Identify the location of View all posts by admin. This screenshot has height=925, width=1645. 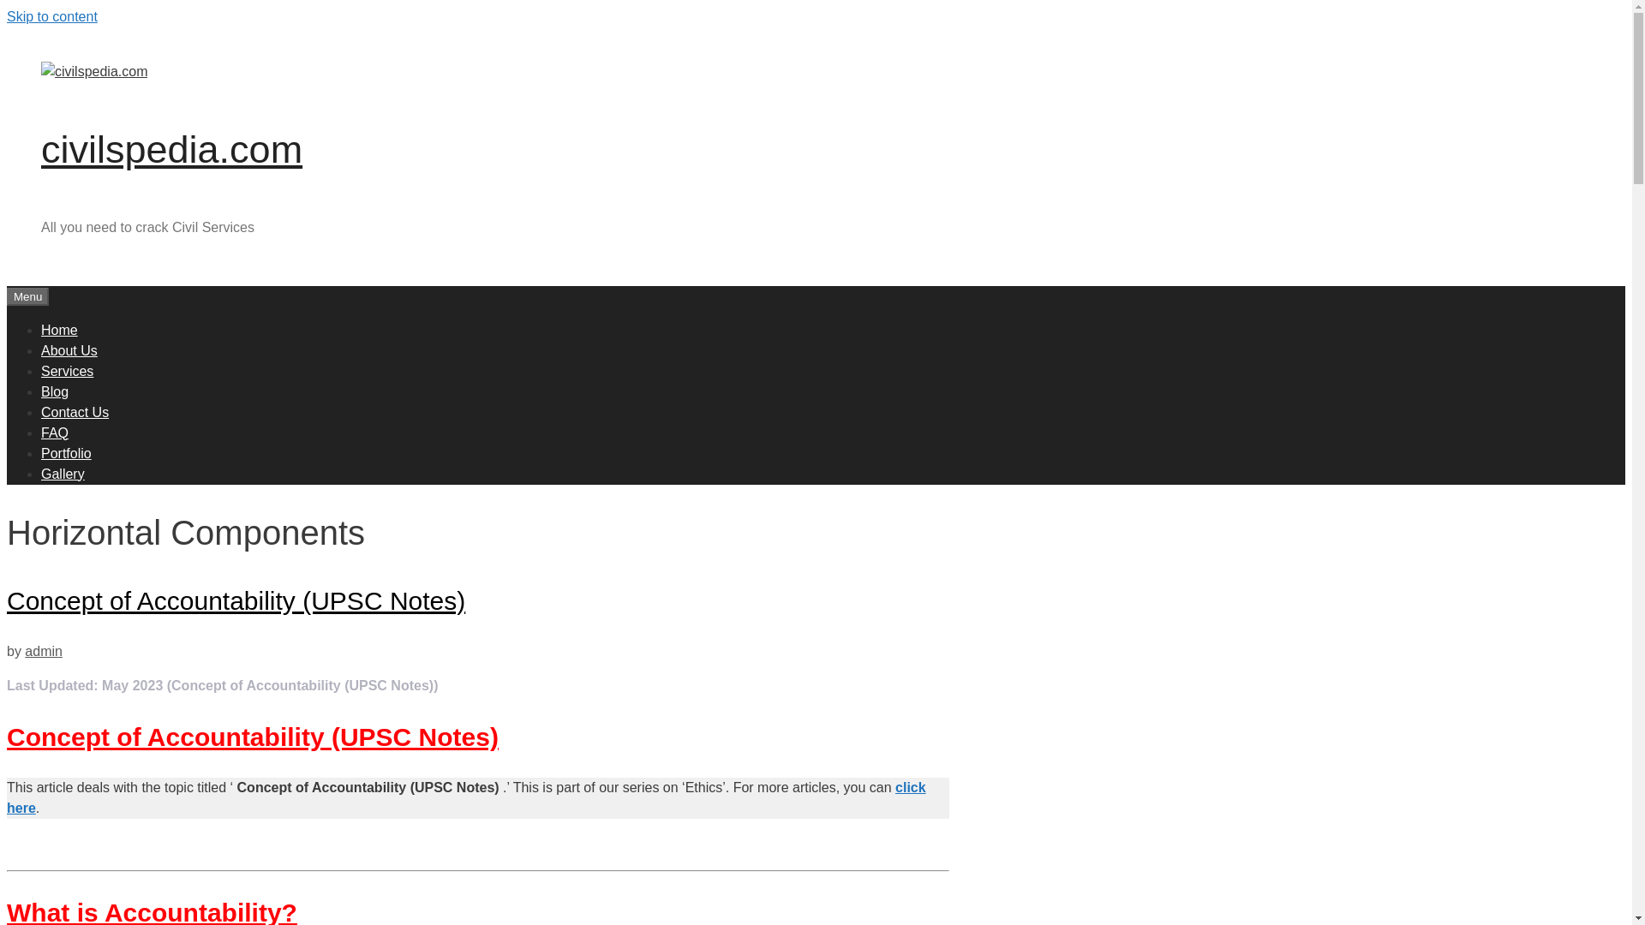
(43, 651).